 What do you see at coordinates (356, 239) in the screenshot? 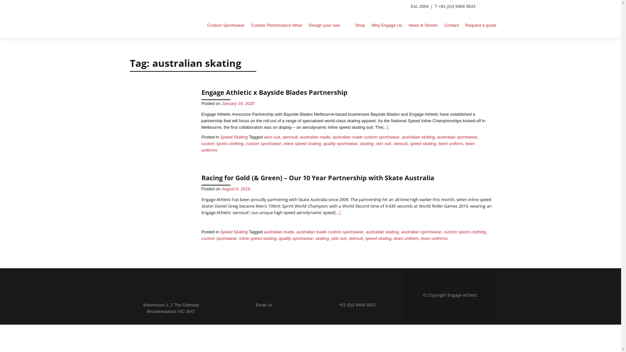
I see `skinsuit` at bounding box center [356, 239].